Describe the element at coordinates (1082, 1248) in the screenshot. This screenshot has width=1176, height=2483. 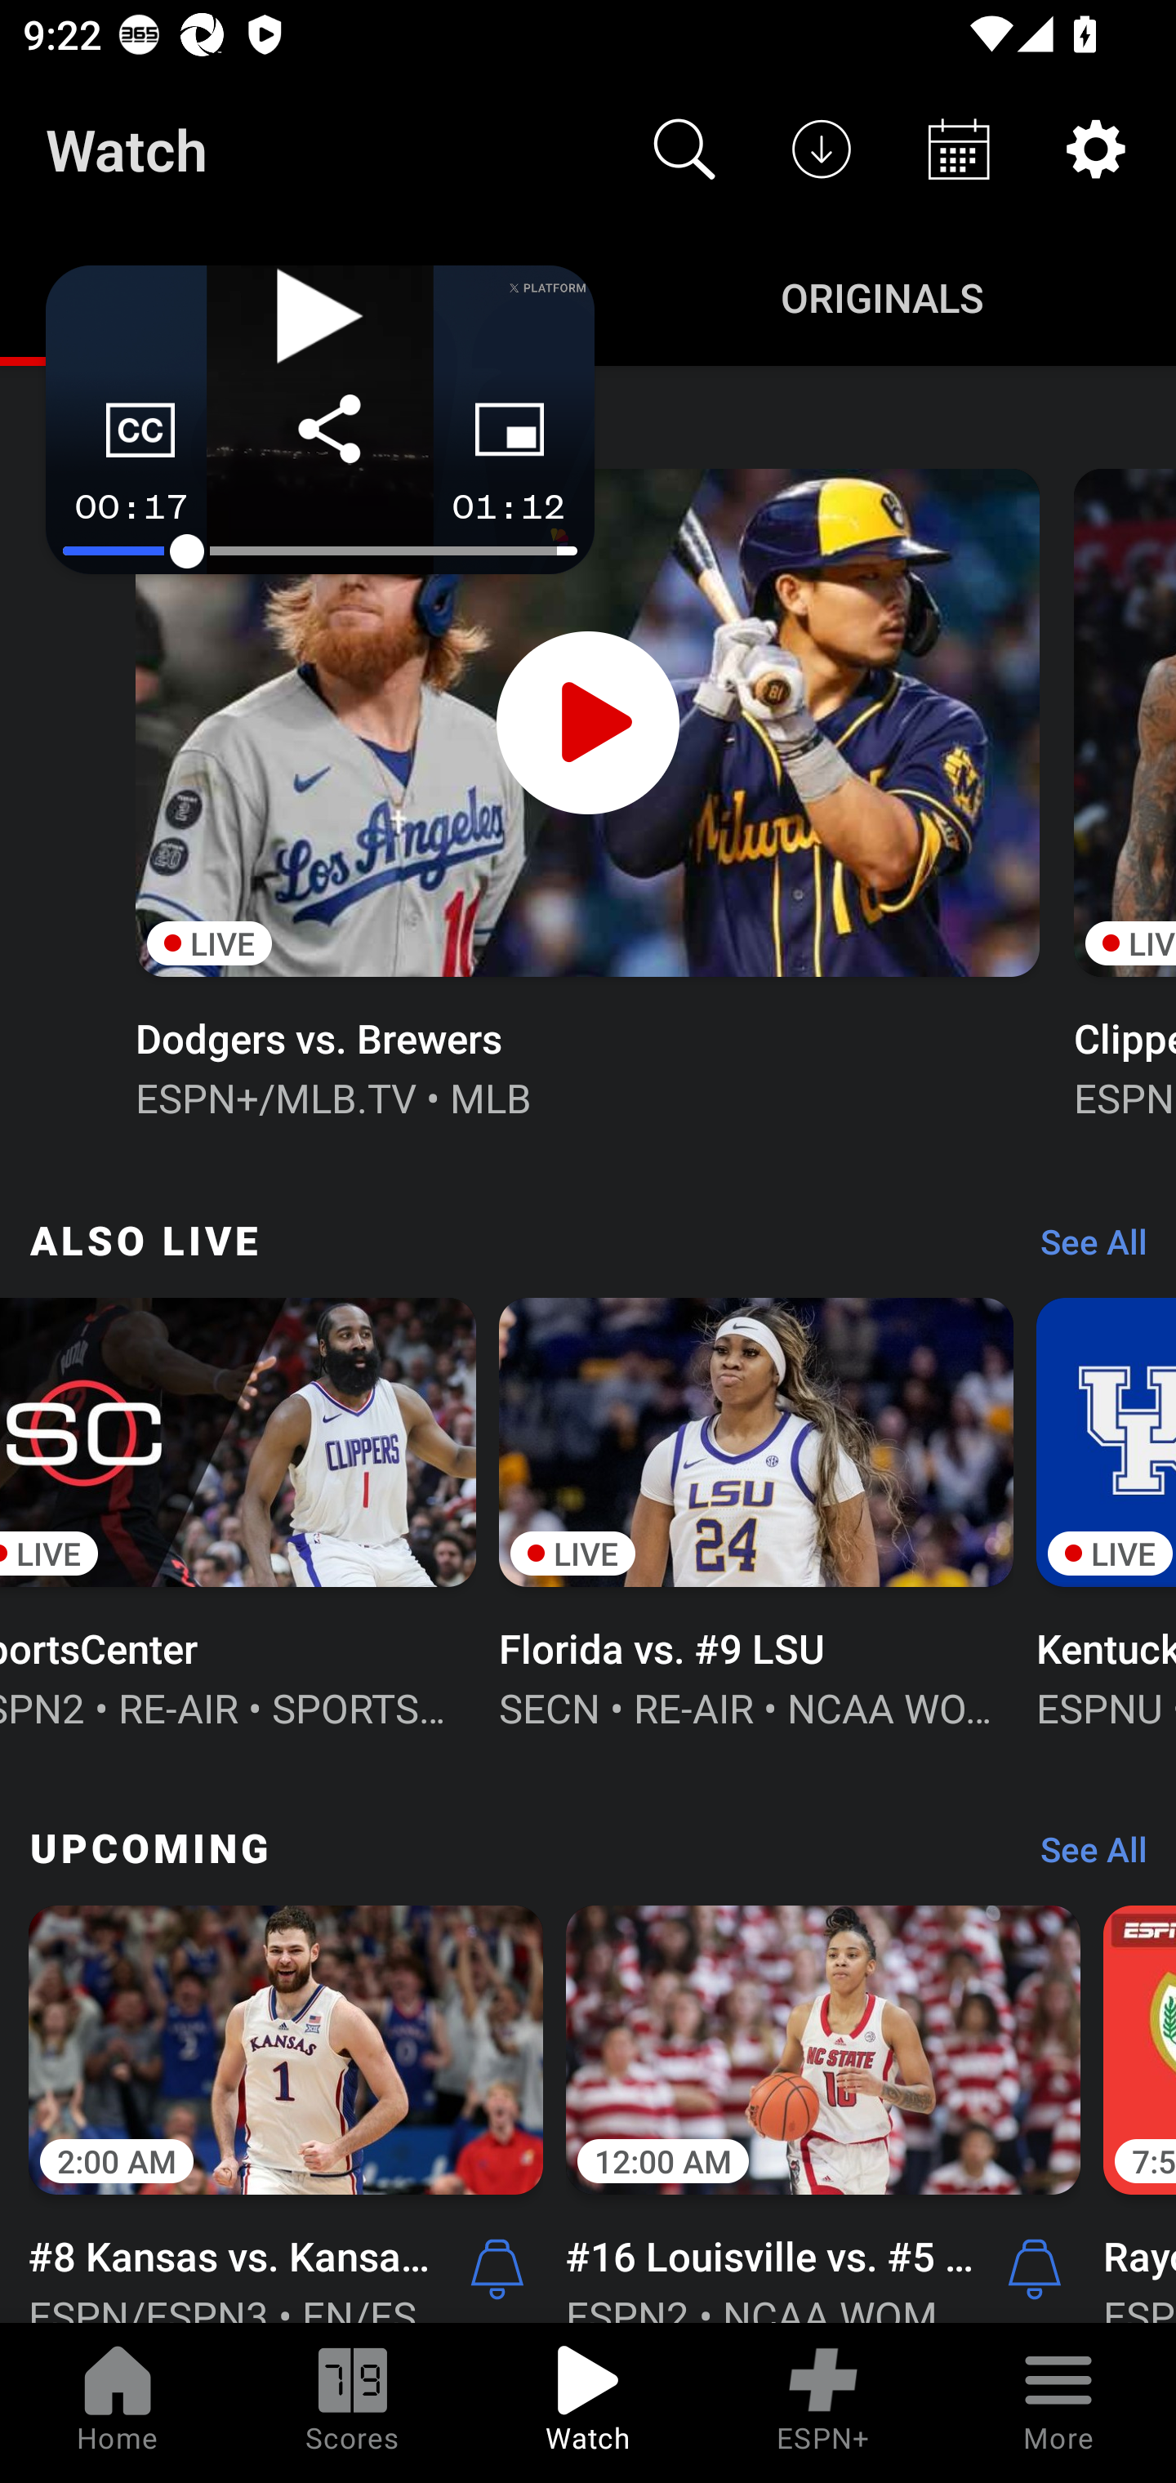
I see `See All` at that location.